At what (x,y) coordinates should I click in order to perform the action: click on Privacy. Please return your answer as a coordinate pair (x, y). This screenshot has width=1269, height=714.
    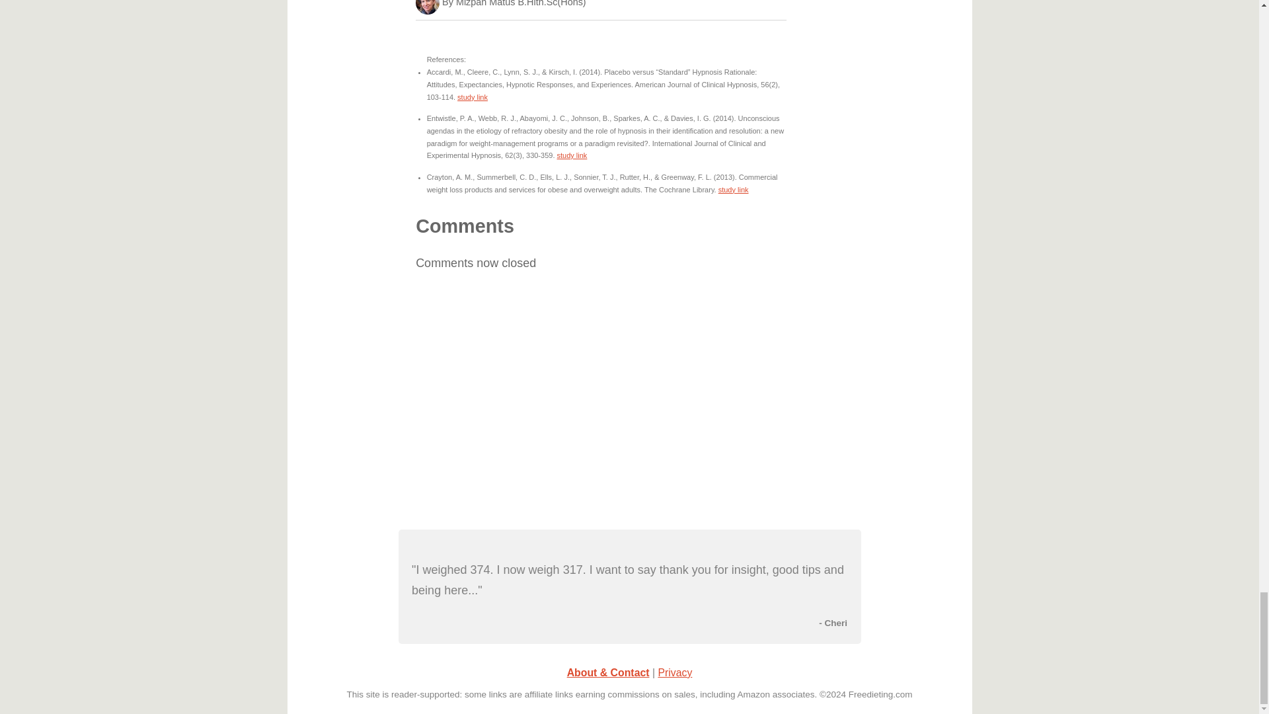
    Looking at the image, I should click on (674, 672).